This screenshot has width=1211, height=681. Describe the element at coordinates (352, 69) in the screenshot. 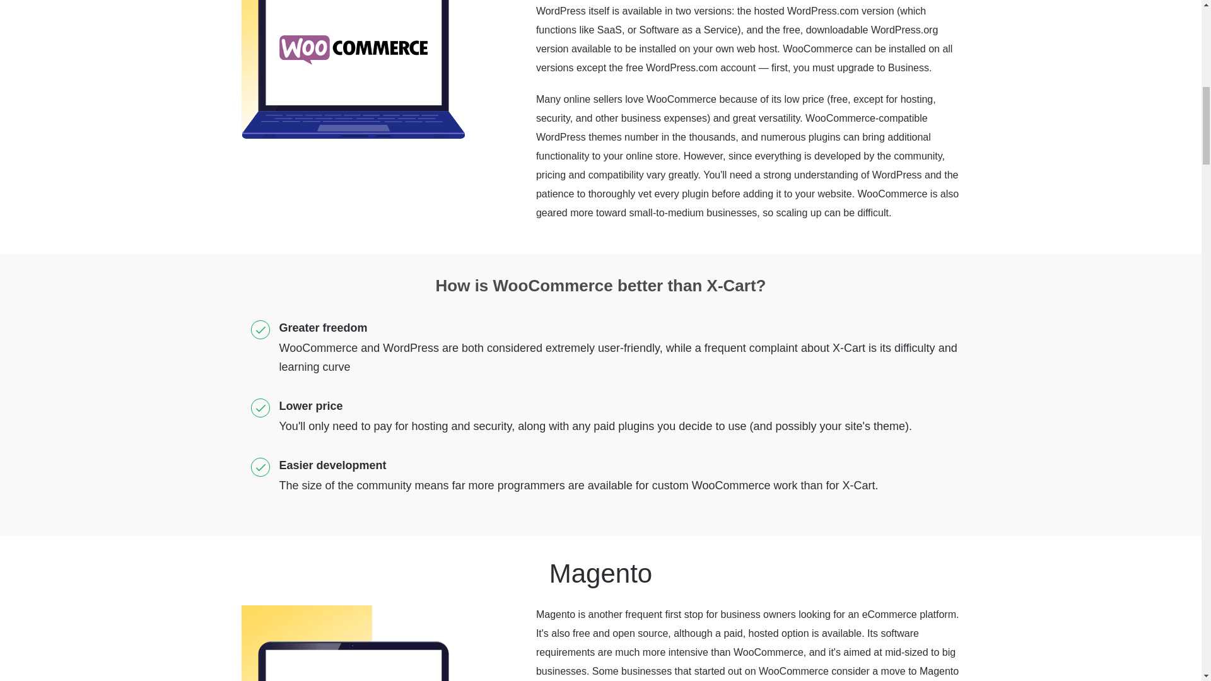

I see `WooCommerce` at that location.